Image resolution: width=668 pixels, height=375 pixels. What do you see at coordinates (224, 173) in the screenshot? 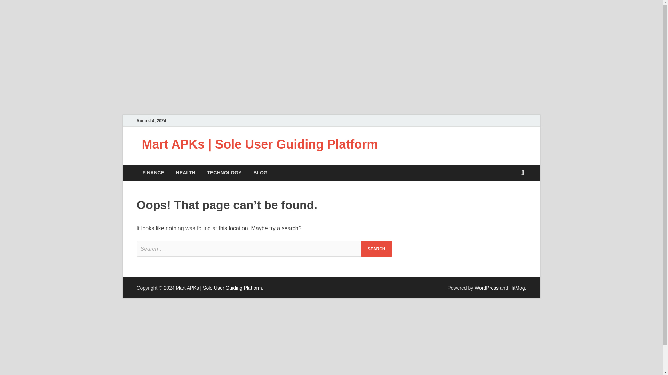
I see `TECHNOLOGY` at bounding box center [224, 173].